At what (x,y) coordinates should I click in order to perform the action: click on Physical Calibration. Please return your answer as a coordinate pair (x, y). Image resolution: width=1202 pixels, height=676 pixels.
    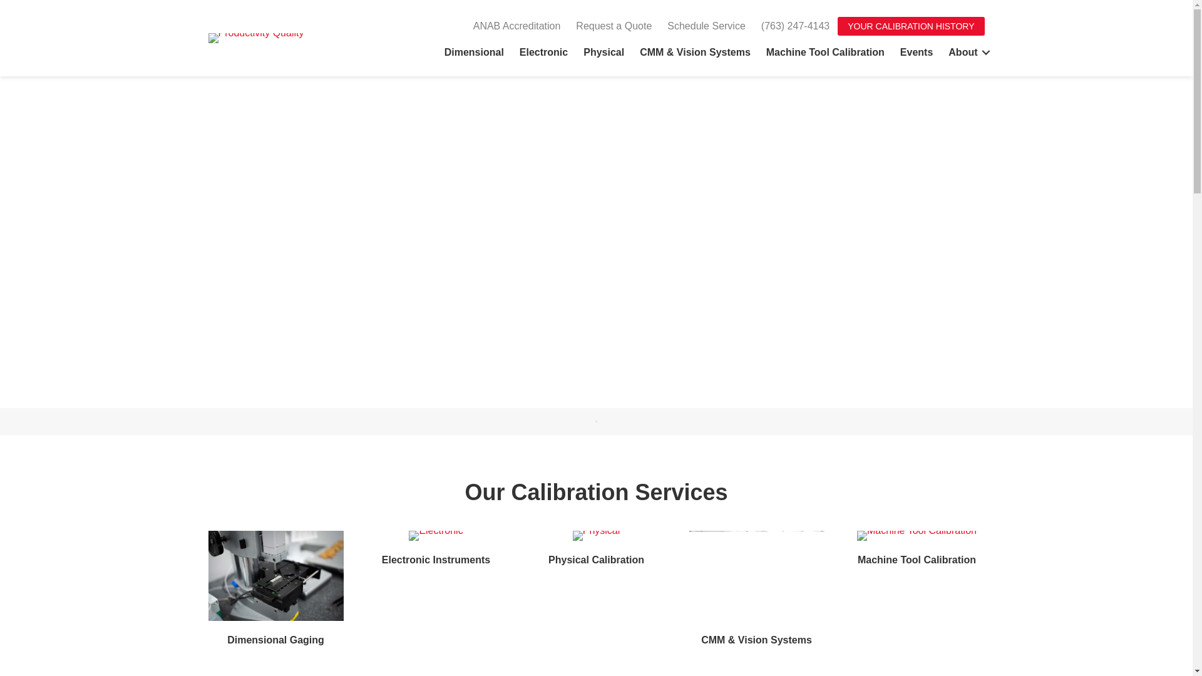
    Looking at the image, I should click on (596, 560).